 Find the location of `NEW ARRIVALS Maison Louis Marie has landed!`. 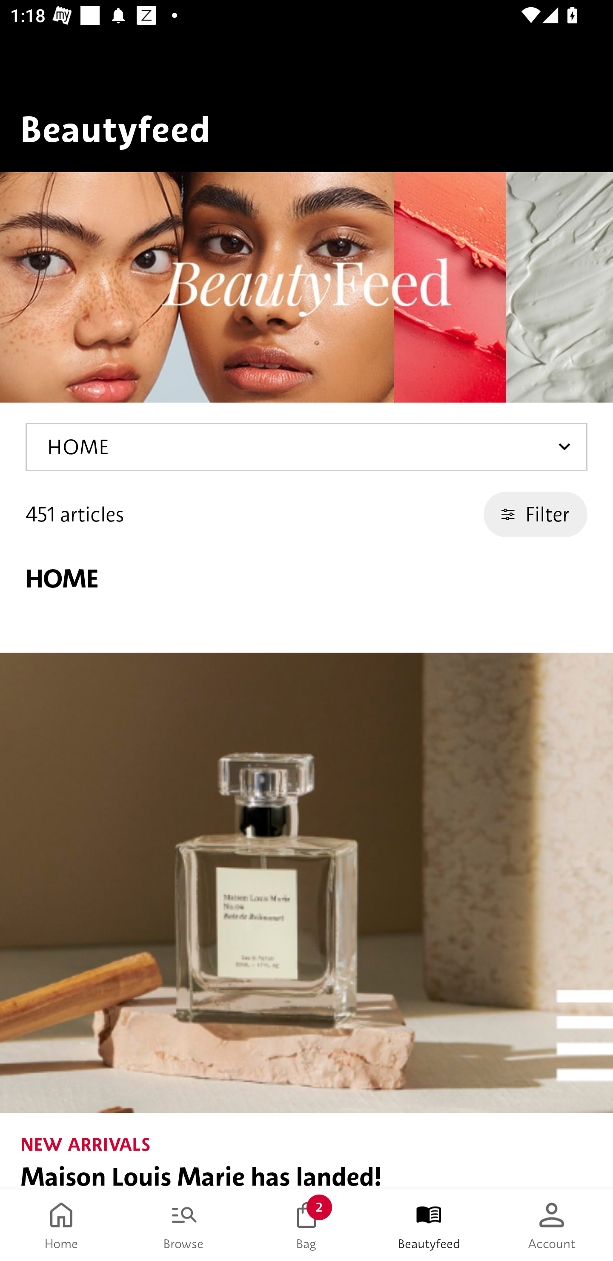

NEW ARRIVALS Maison Louis Marie has landed! is located at coordinates (306, 921).